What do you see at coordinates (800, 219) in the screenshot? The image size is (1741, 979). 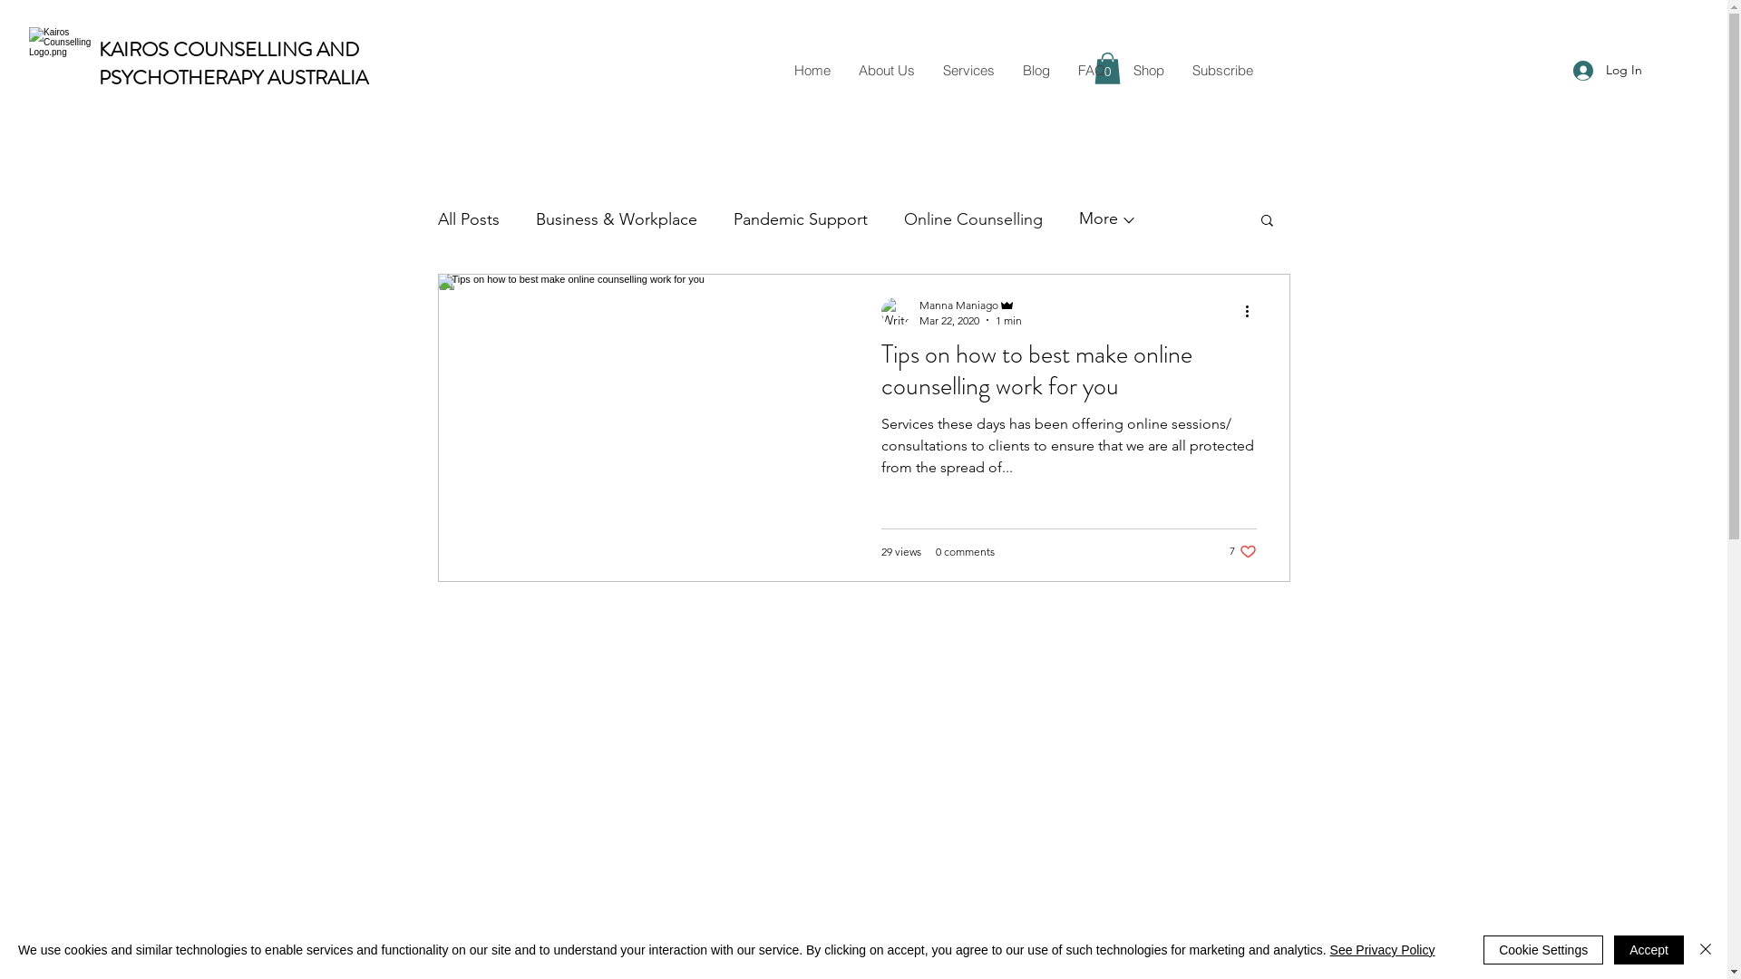 I see `Pandemic Support` at bounding box center [800, 219].